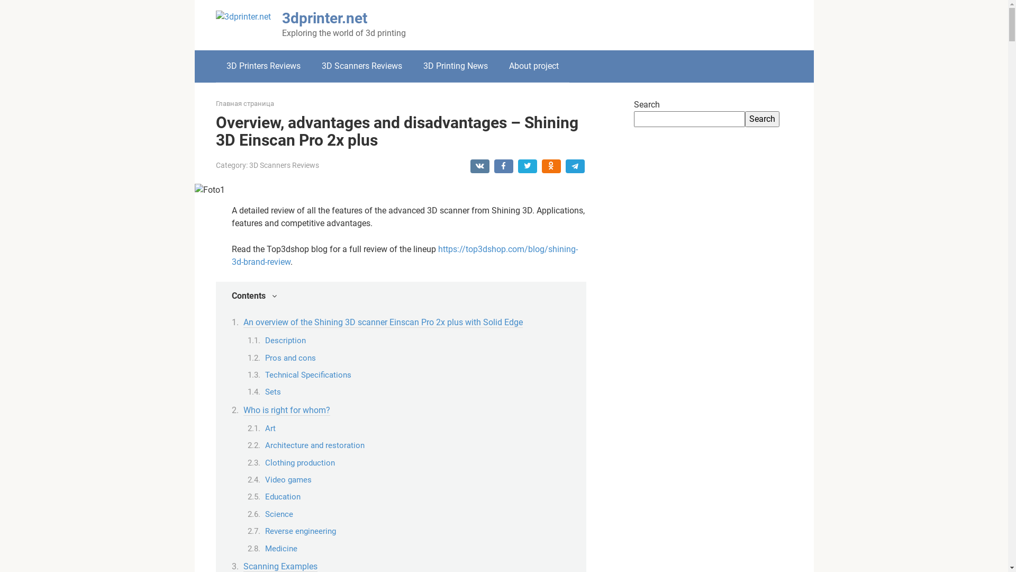  I want to click on 3D Scanners Reviews, so click(284, 165).